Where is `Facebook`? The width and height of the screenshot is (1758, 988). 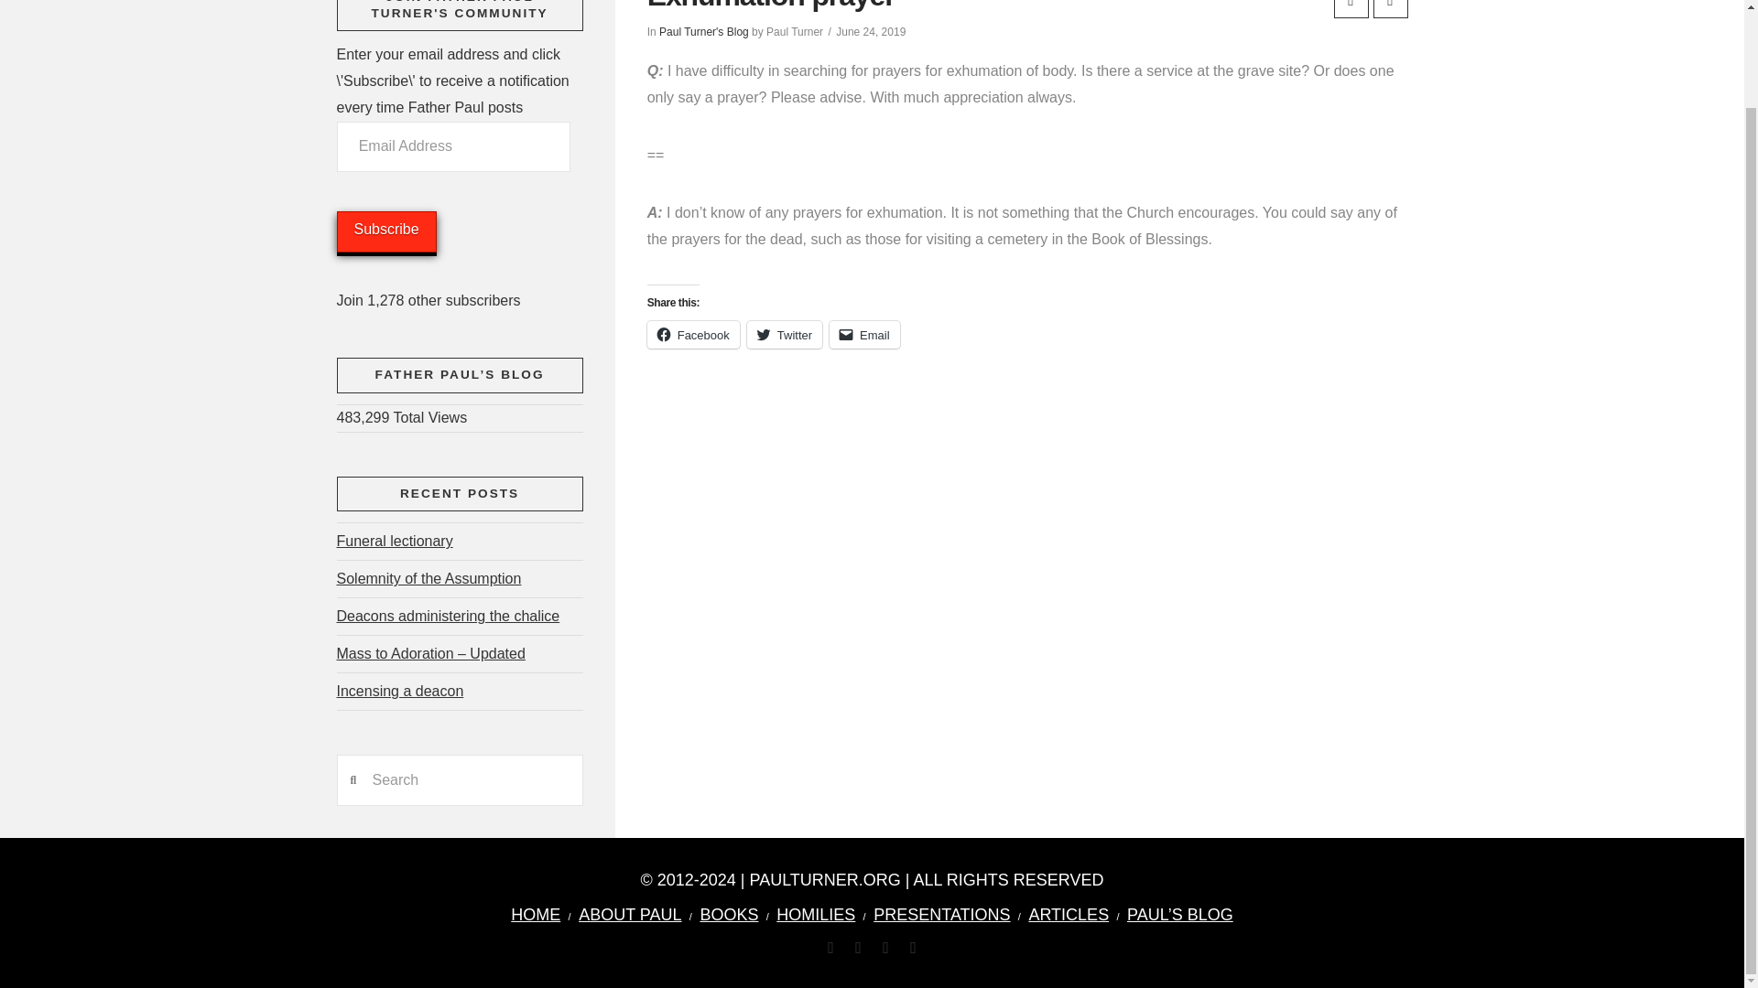 Facebook is located at coordinates (830, 948).